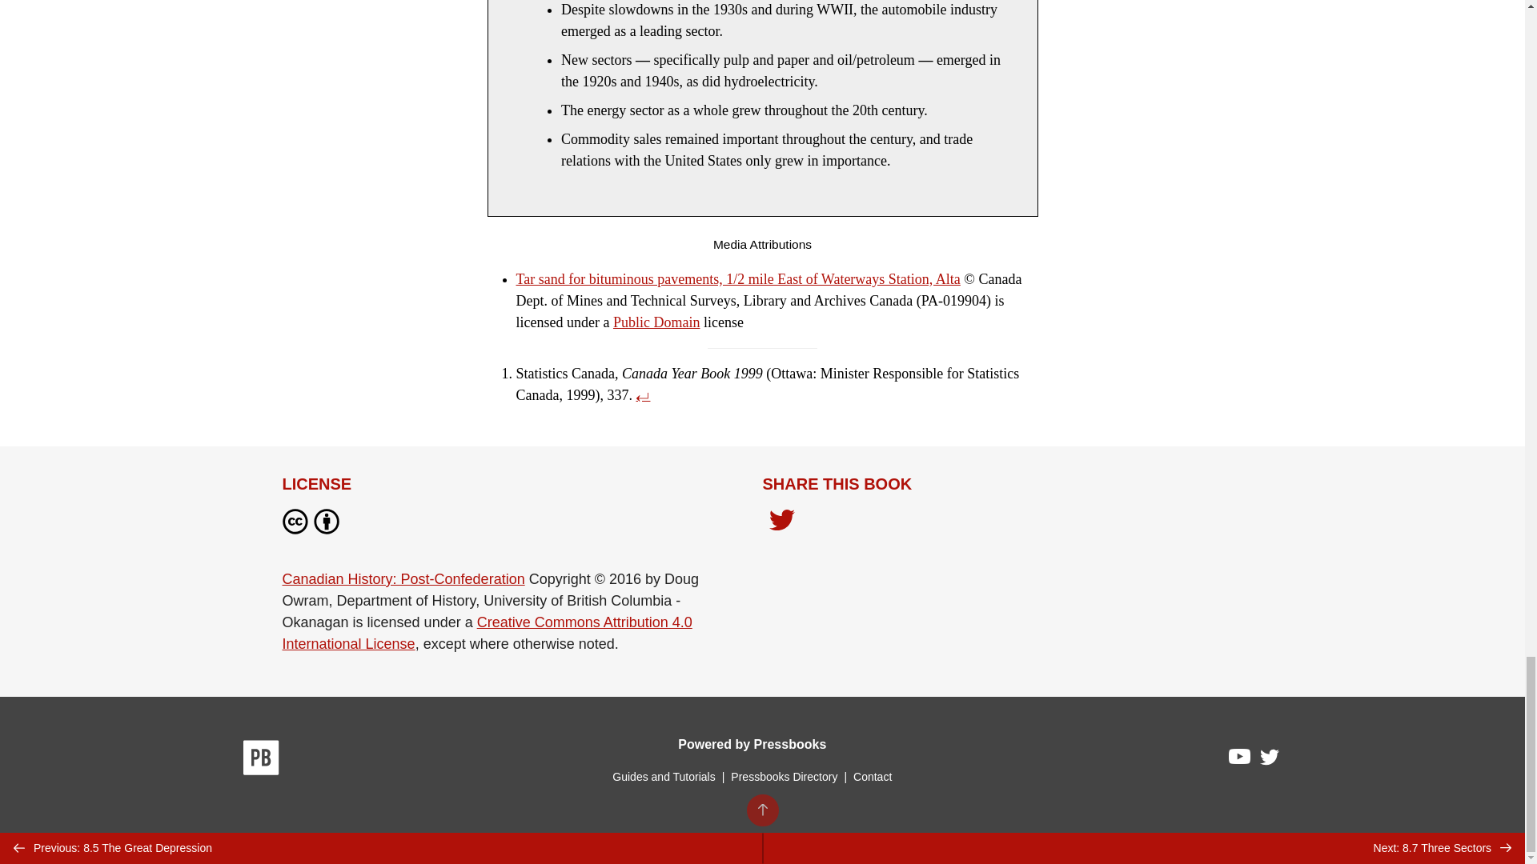 The width and height of the screenshot is (1537, 864). I want to click on Creative Commons Attribution 4.0 International License, so click(487, 633).